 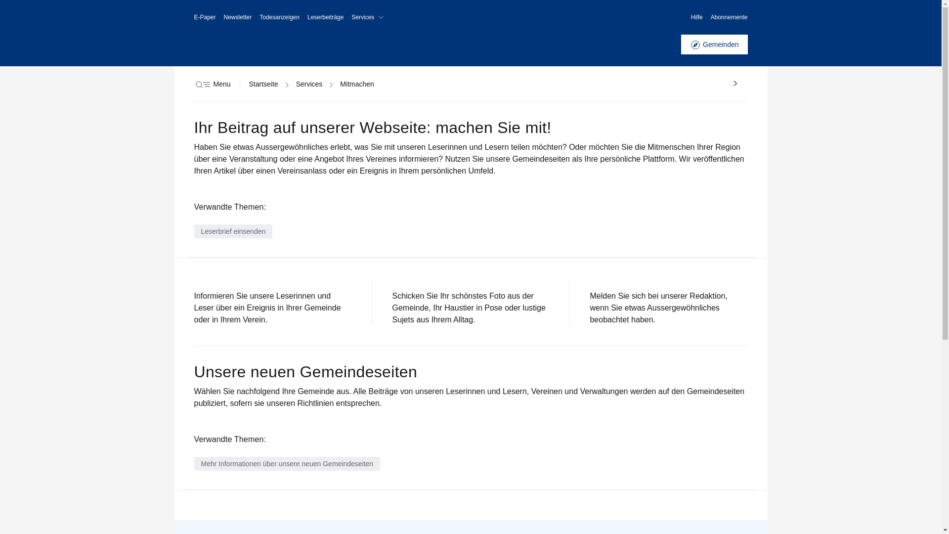 I want to click on Services, so click(x=309, y=84).